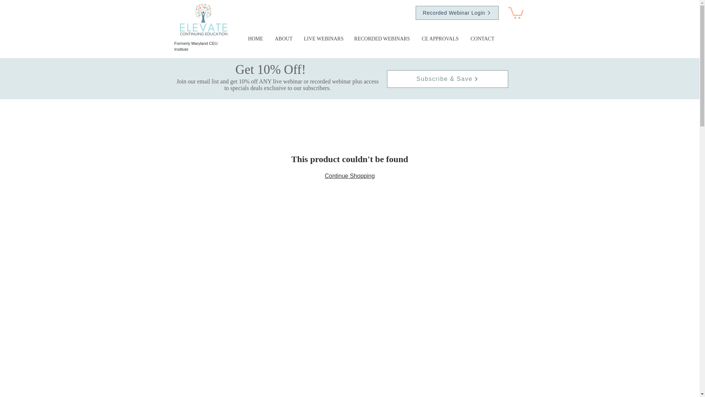  I want to click on HOME, so click(255, 39).